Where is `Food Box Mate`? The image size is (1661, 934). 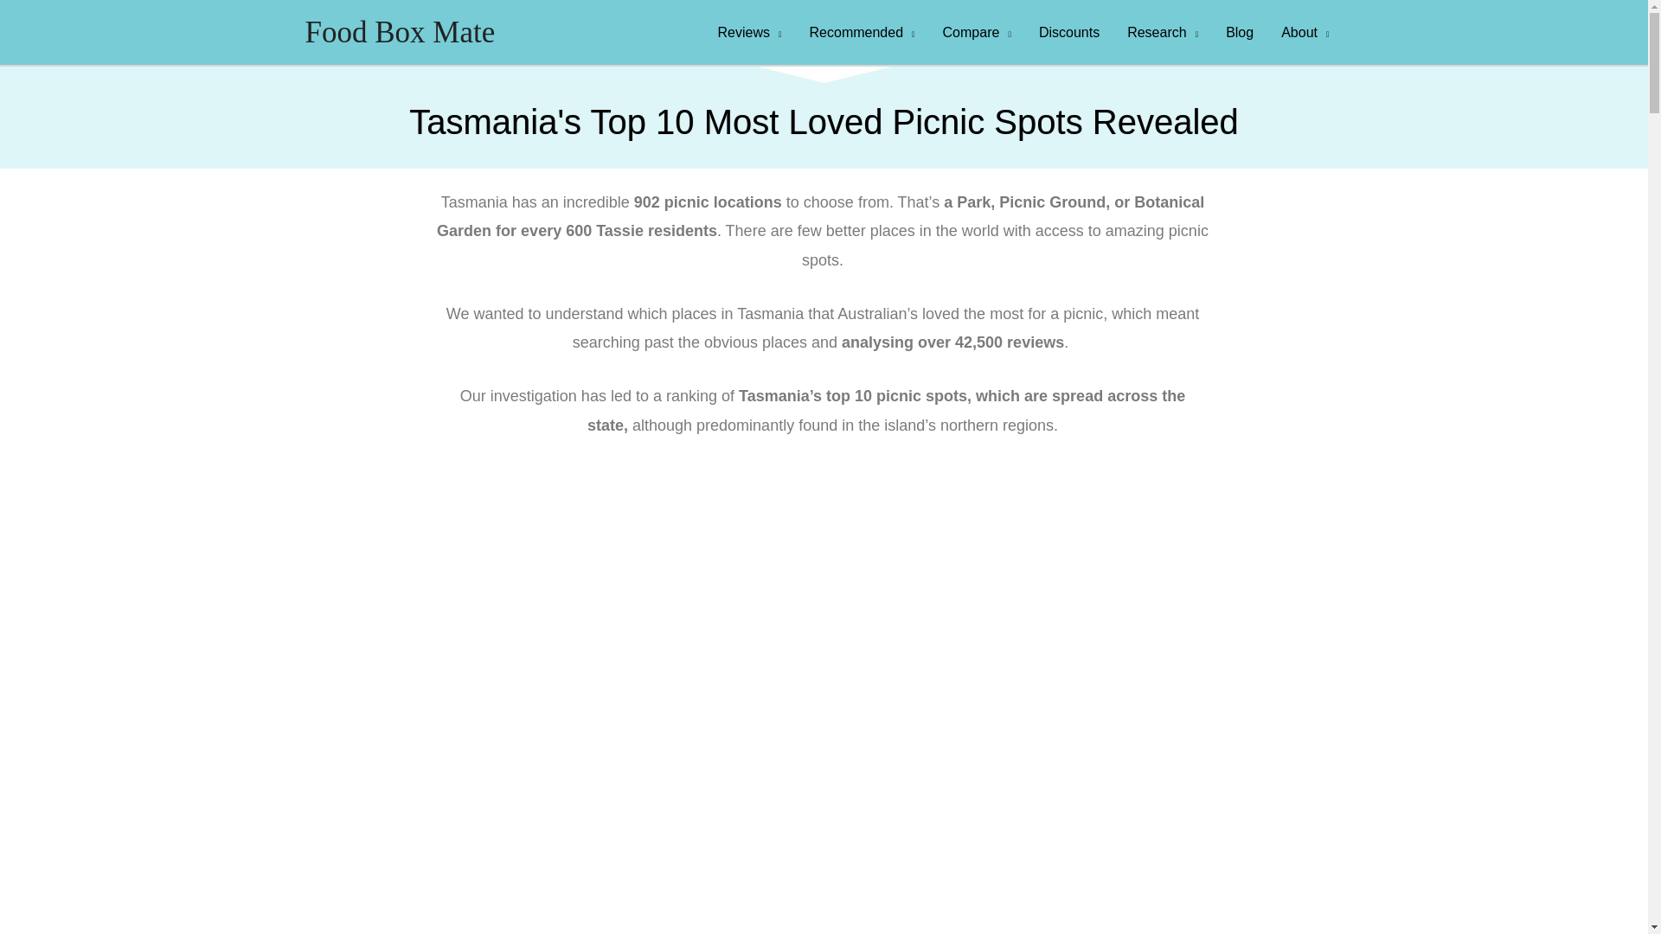 Food Box Mate is located at coordinates (400, 33).